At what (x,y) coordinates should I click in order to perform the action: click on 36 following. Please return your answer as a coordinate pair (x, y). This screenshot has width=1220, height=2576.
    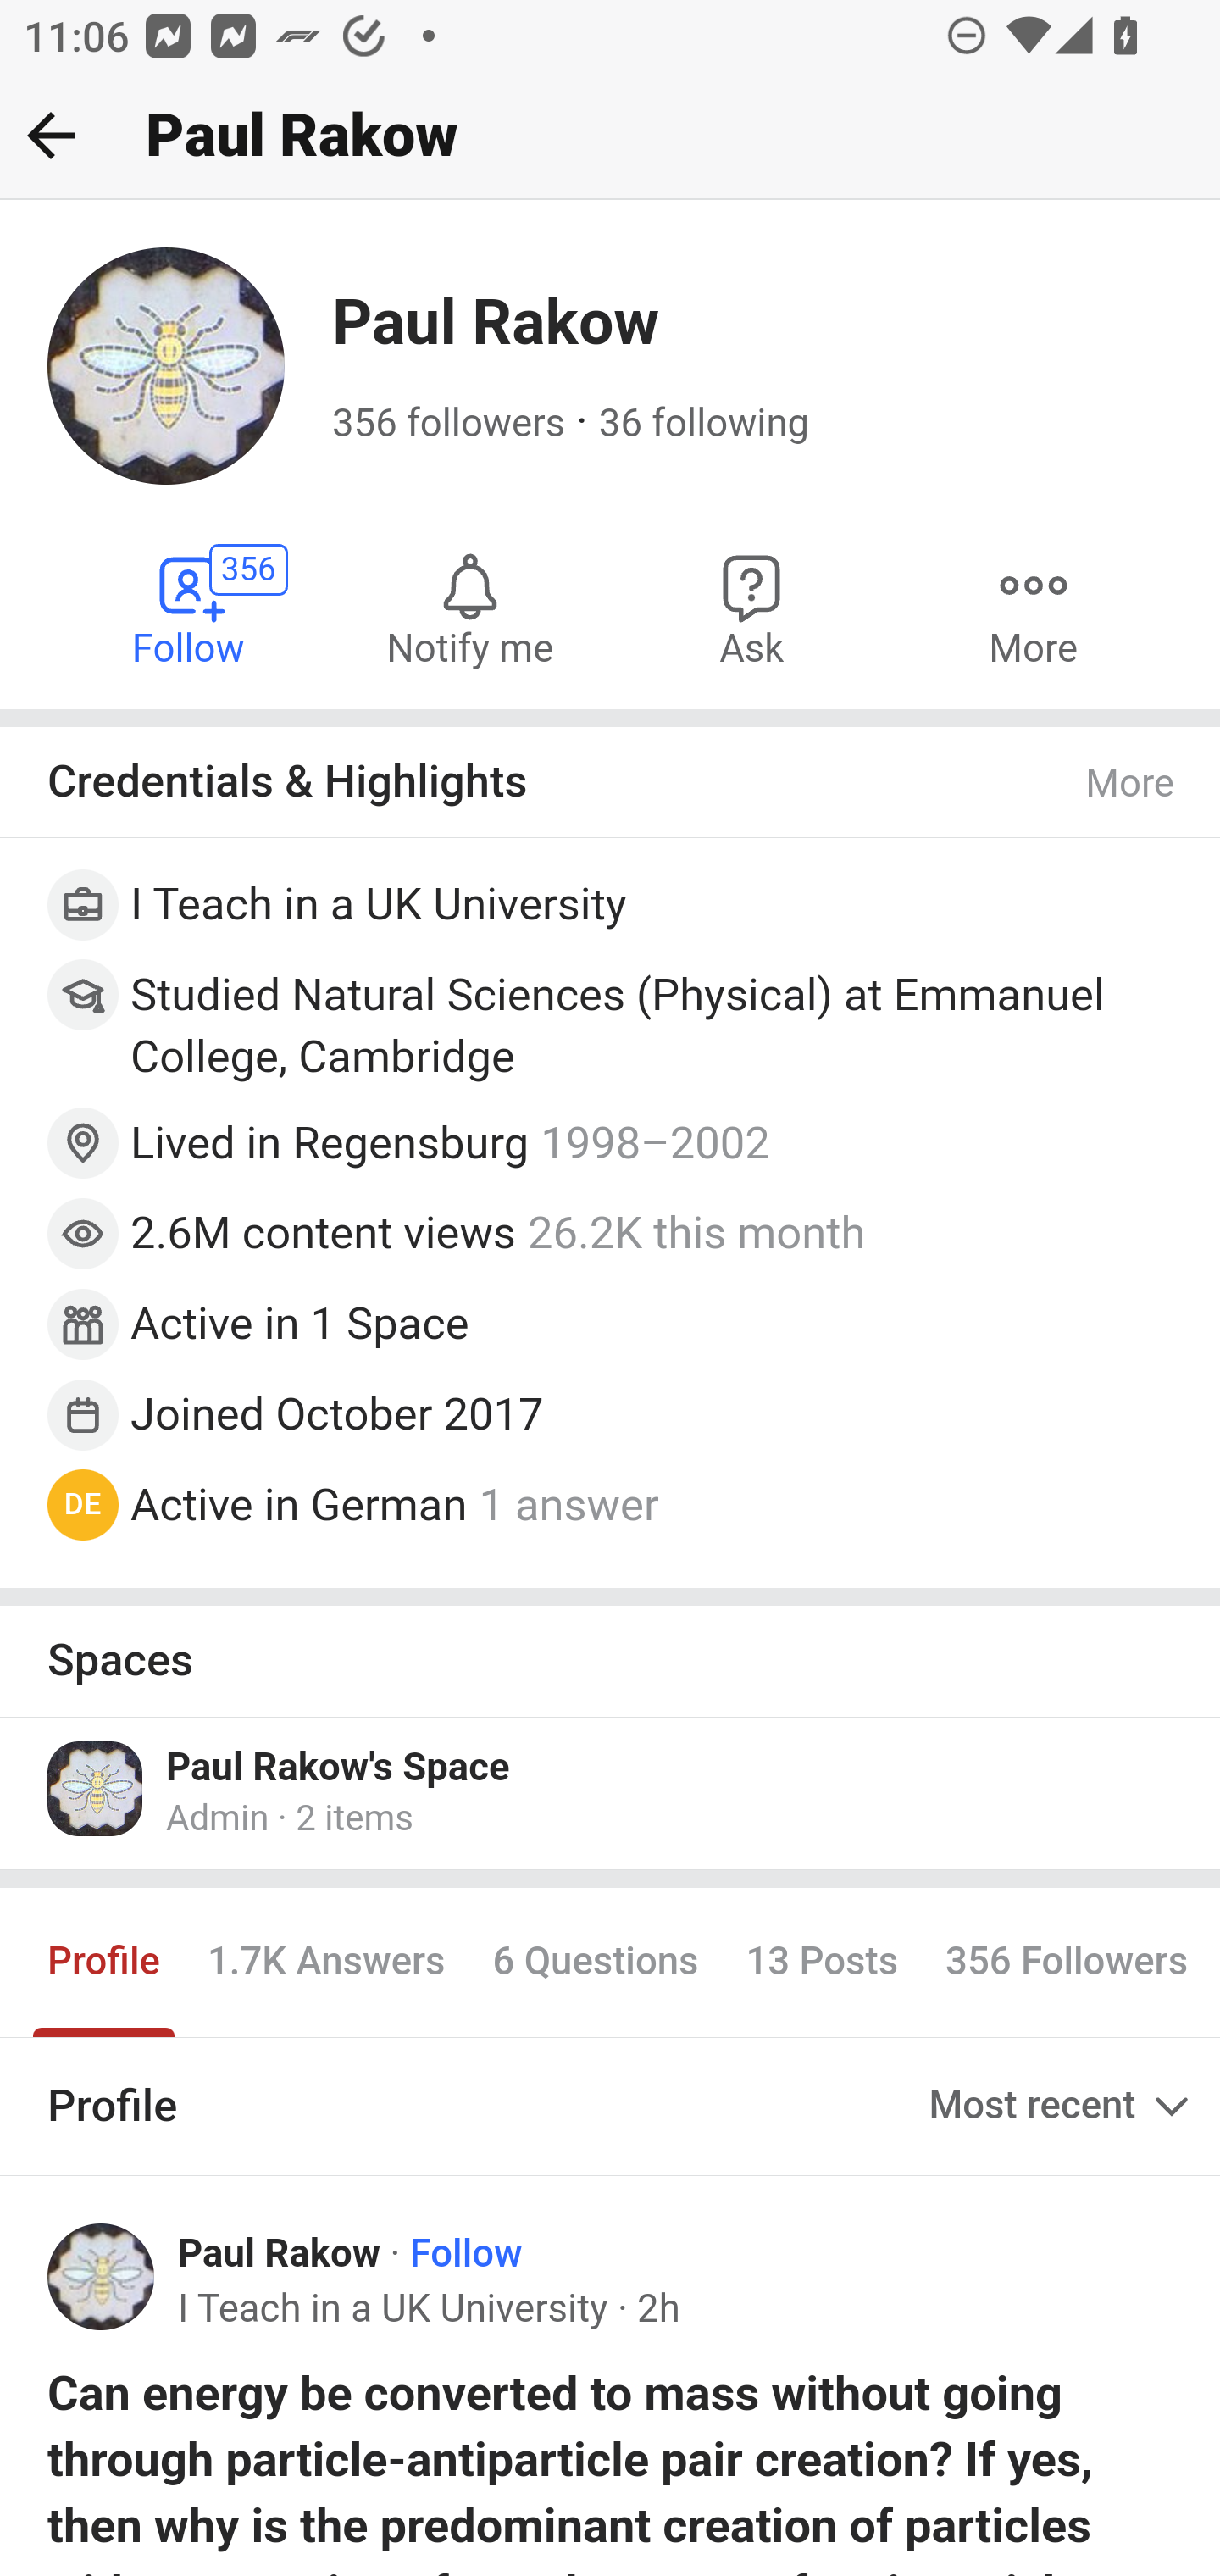
    Looking at the image, I should click on (703, 424).